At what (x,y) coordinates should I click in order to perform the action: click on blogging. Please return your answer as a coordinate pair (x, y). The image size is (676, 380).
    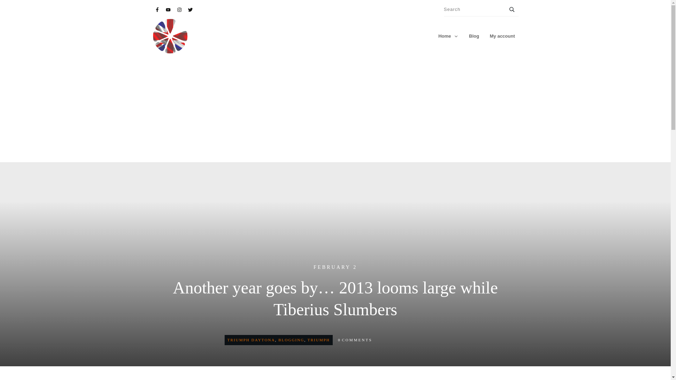
    Looking at the image, I should click on (292, 340).